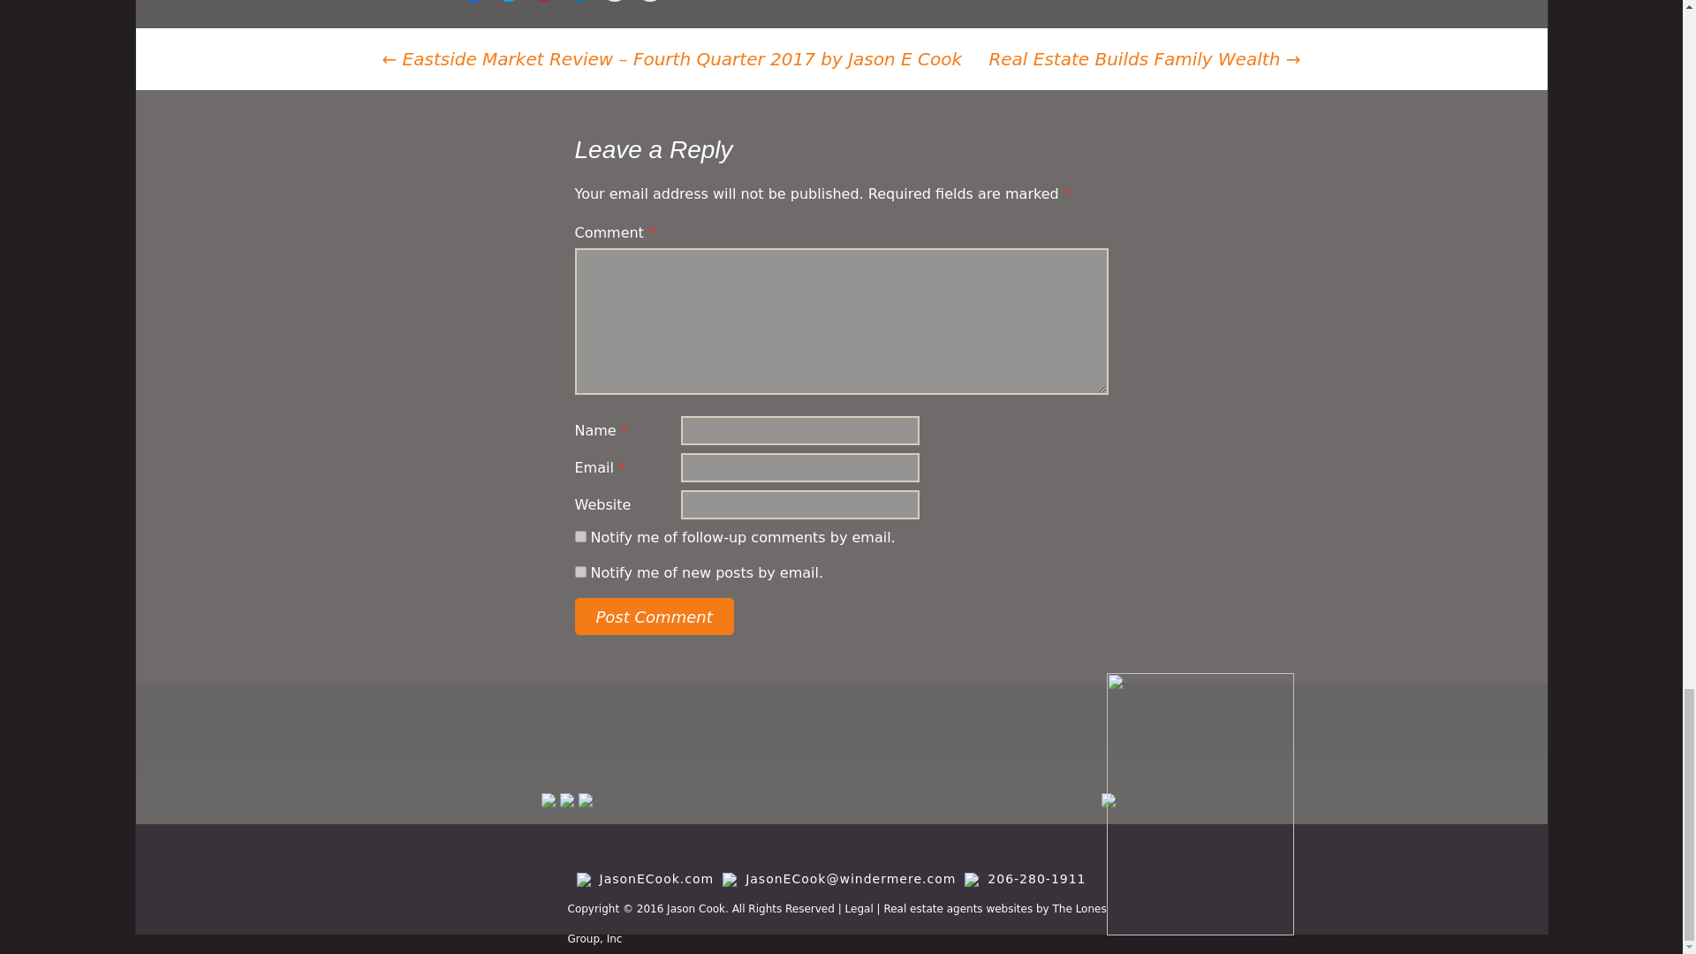 This screenshot has width=1696, height=954. I want to click on Click to share on Pinterest, so click(543, 1).